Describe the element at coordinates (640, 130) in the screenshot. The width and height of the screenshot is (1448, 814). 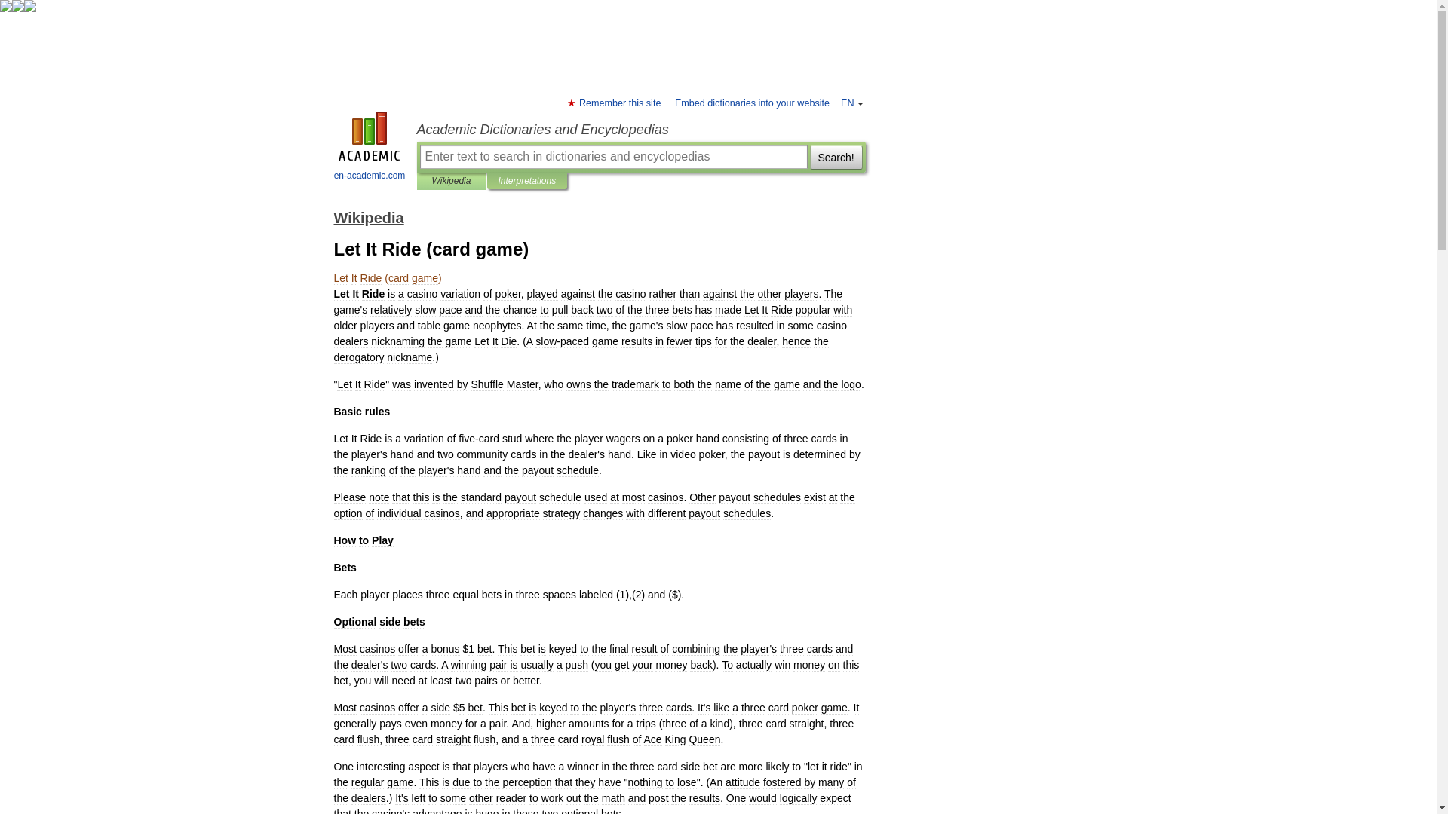
I see `Academic Dictionaries and Encyclopedias` at that location.